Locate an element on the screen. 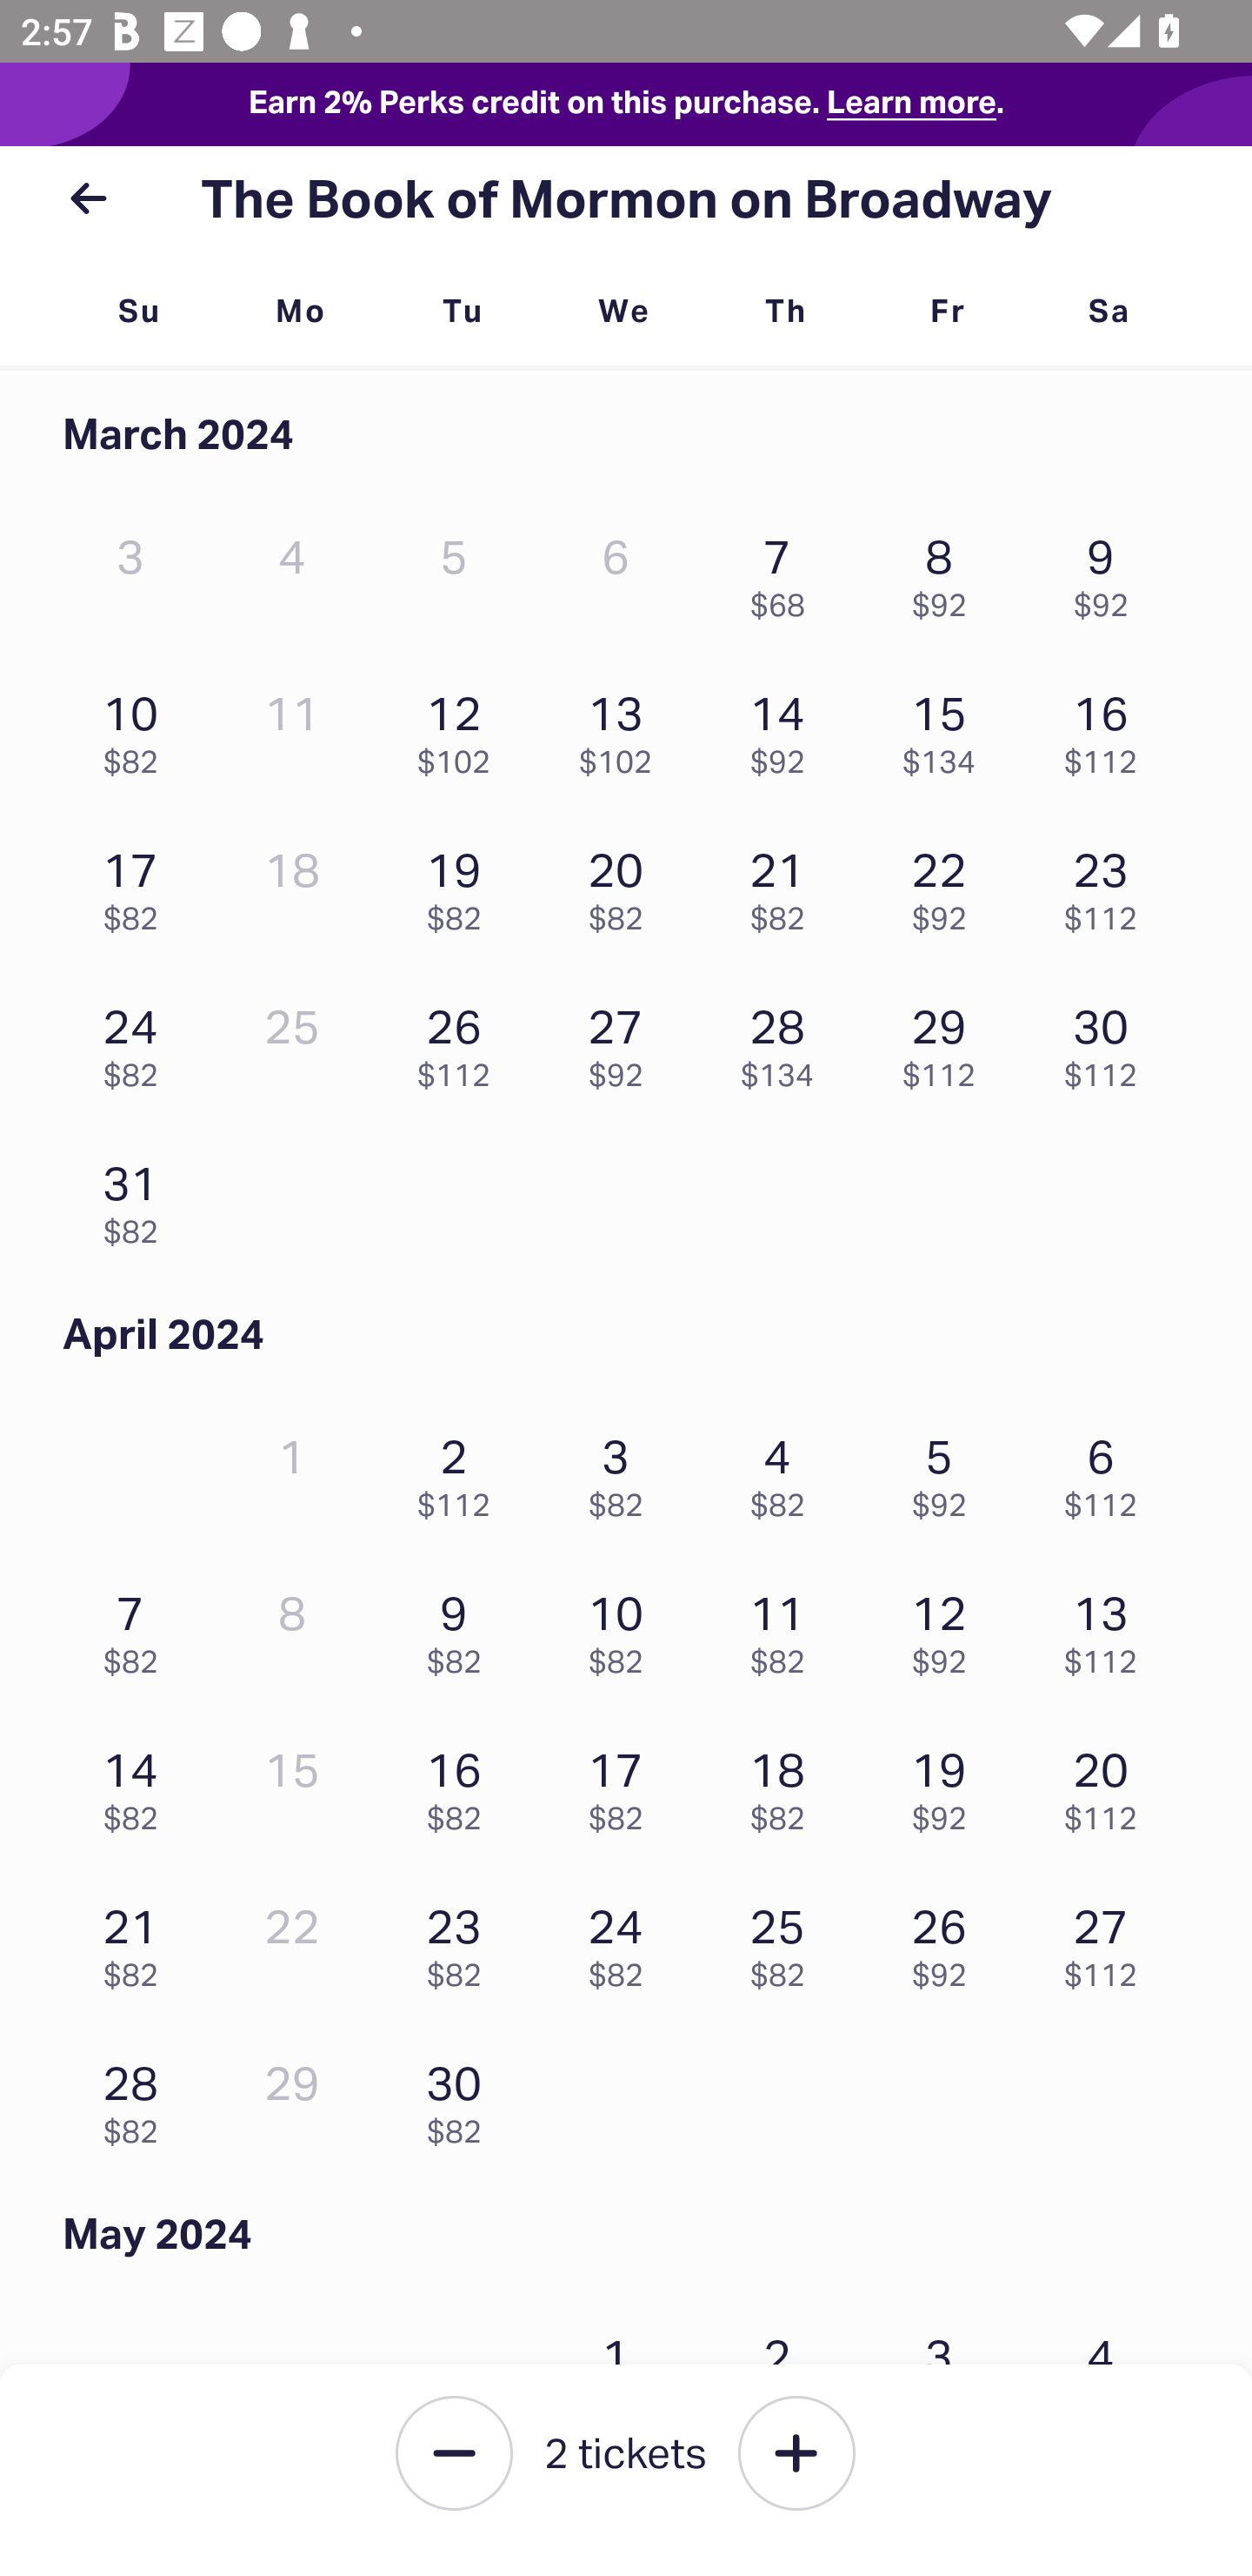 This screenshot has width=1252, height=2576. 30 $112 is located at coordinates (1109, 1040).